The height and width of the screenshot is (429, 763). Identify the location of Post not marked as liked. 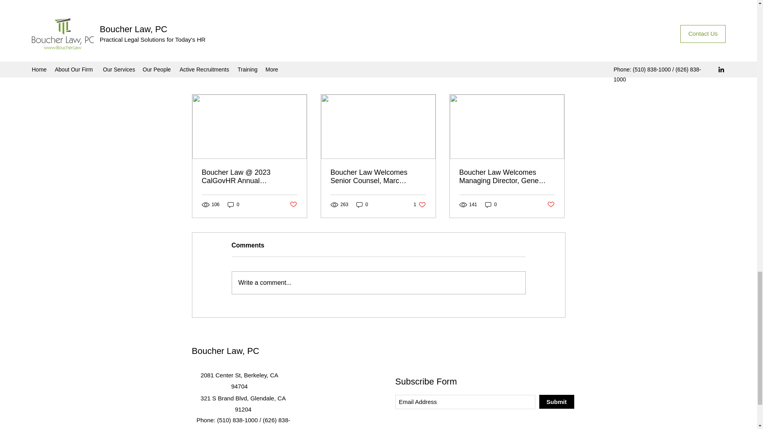
(507, 176).